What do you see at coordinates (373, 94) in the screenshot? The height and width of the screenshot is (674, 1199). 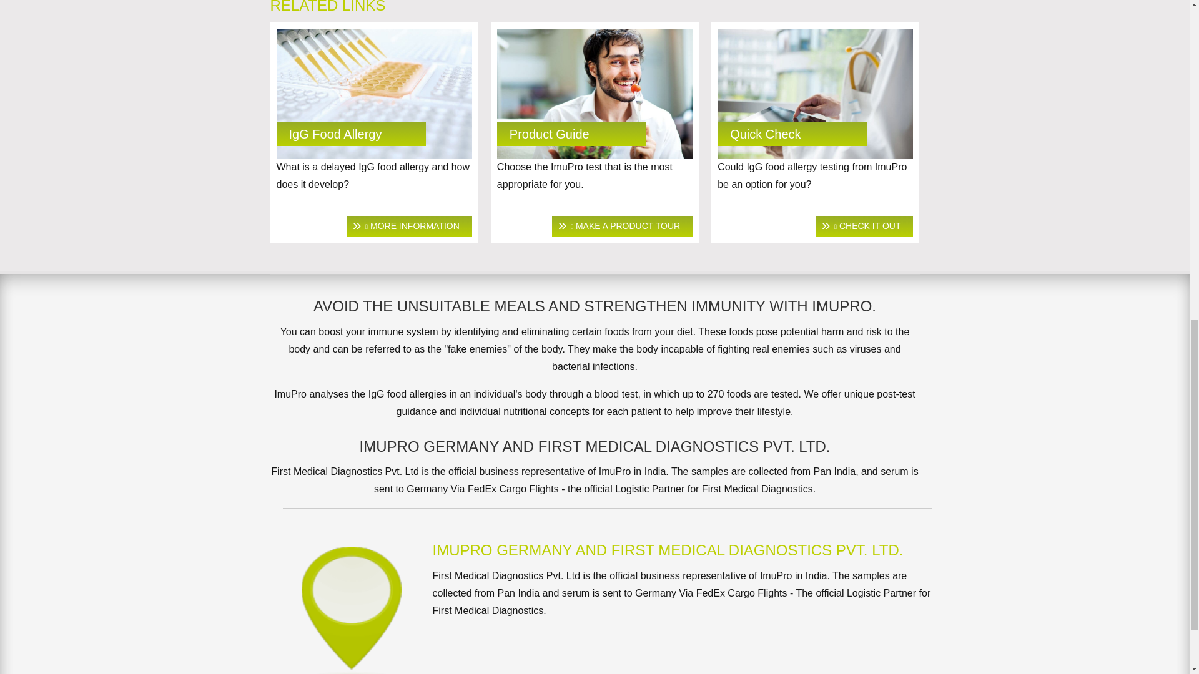 I see `IgG Food Allergy` at bounding box center [373, 94].